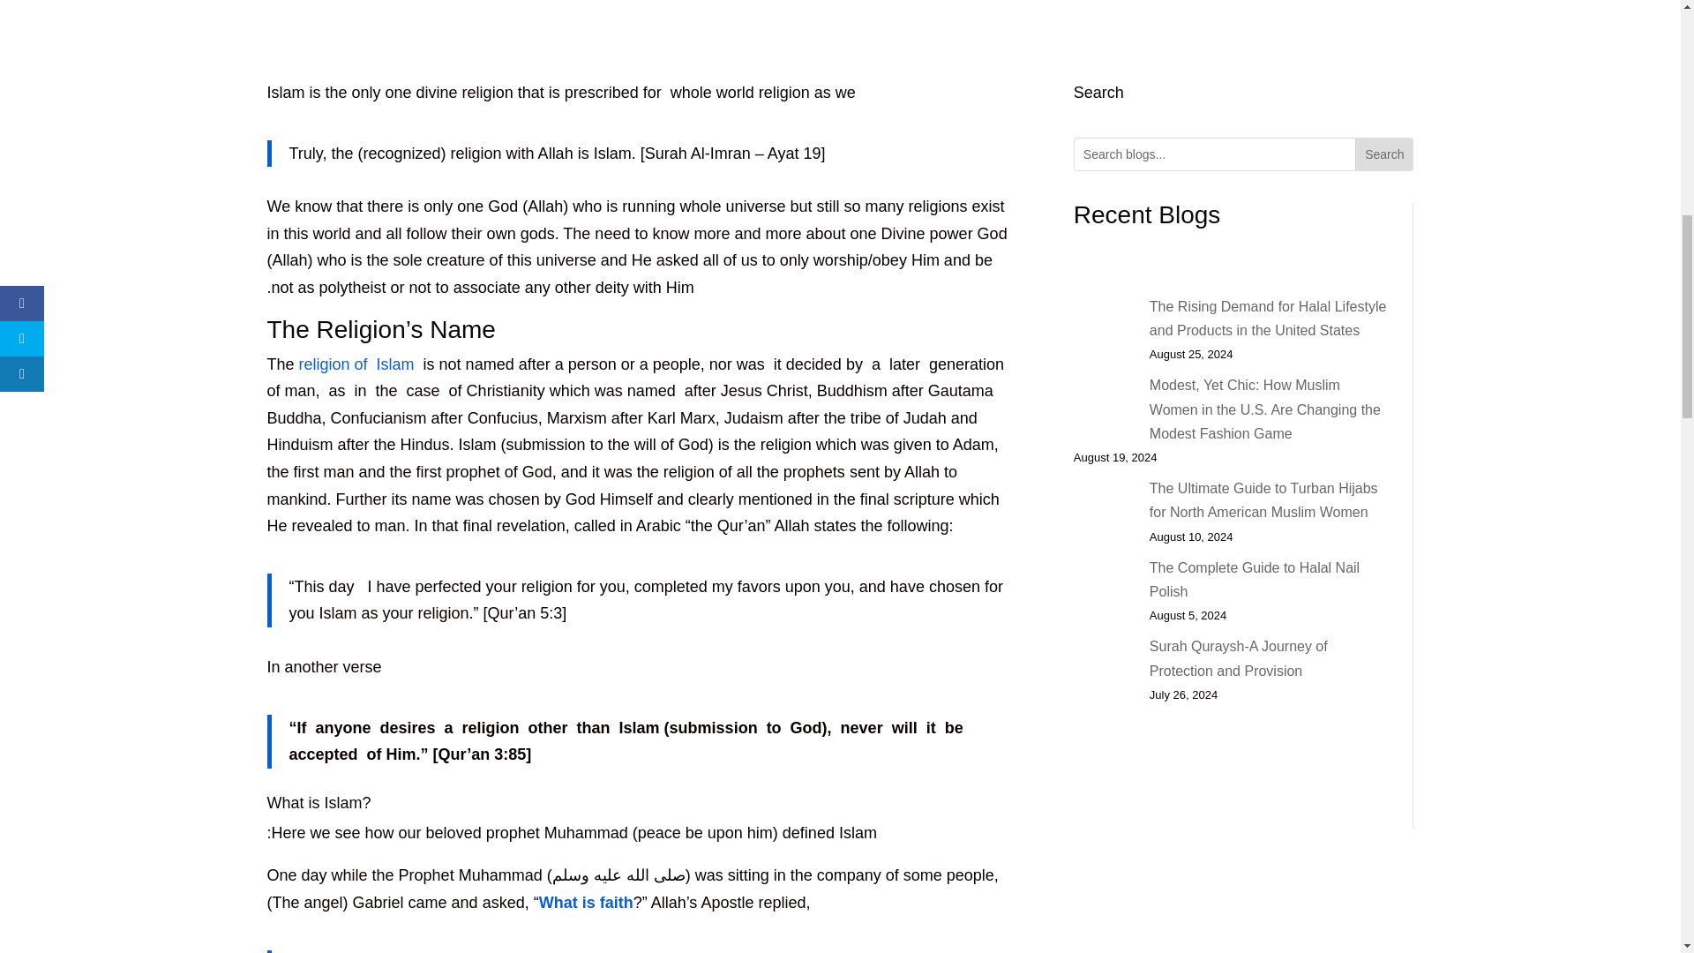  I want to click on Search, so click(1383, 154).